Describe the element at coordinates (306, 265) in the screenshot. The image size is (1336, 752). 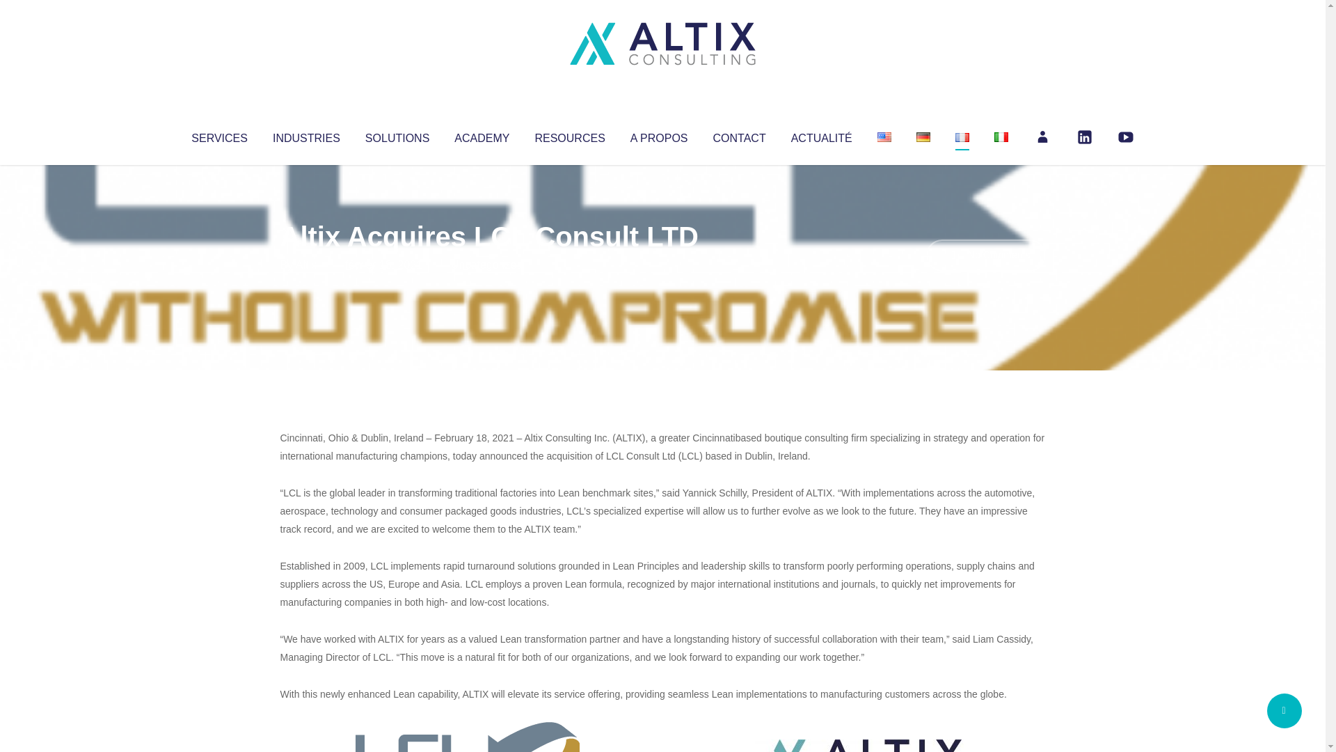
I see `Altix` at that location.